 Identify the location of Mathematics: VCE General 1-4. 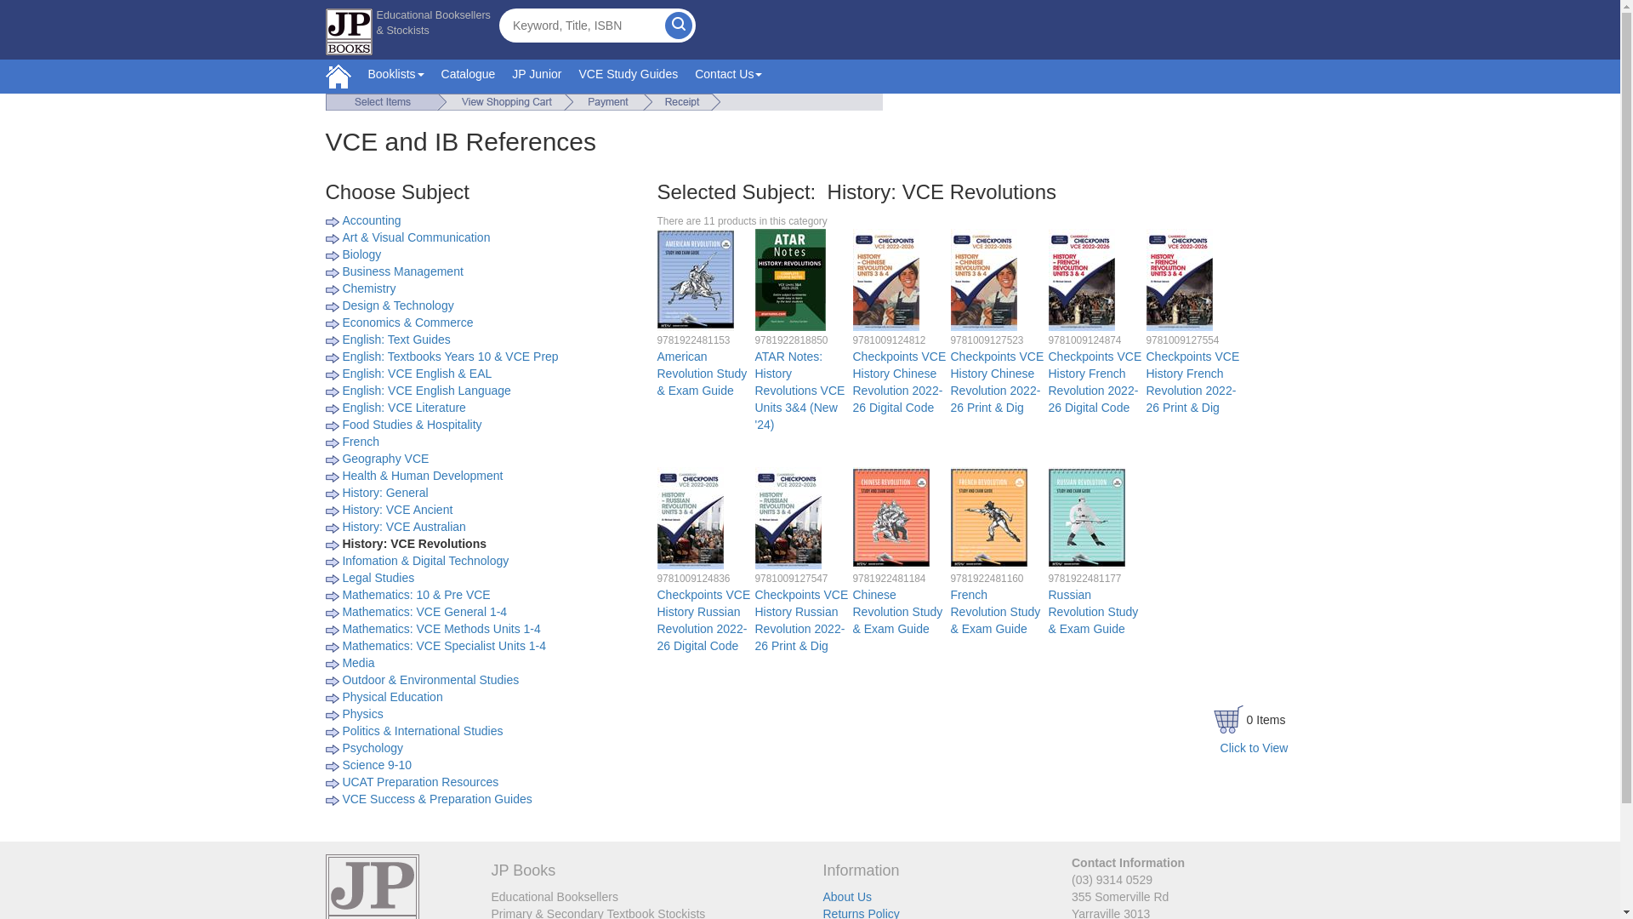
(424, 612).